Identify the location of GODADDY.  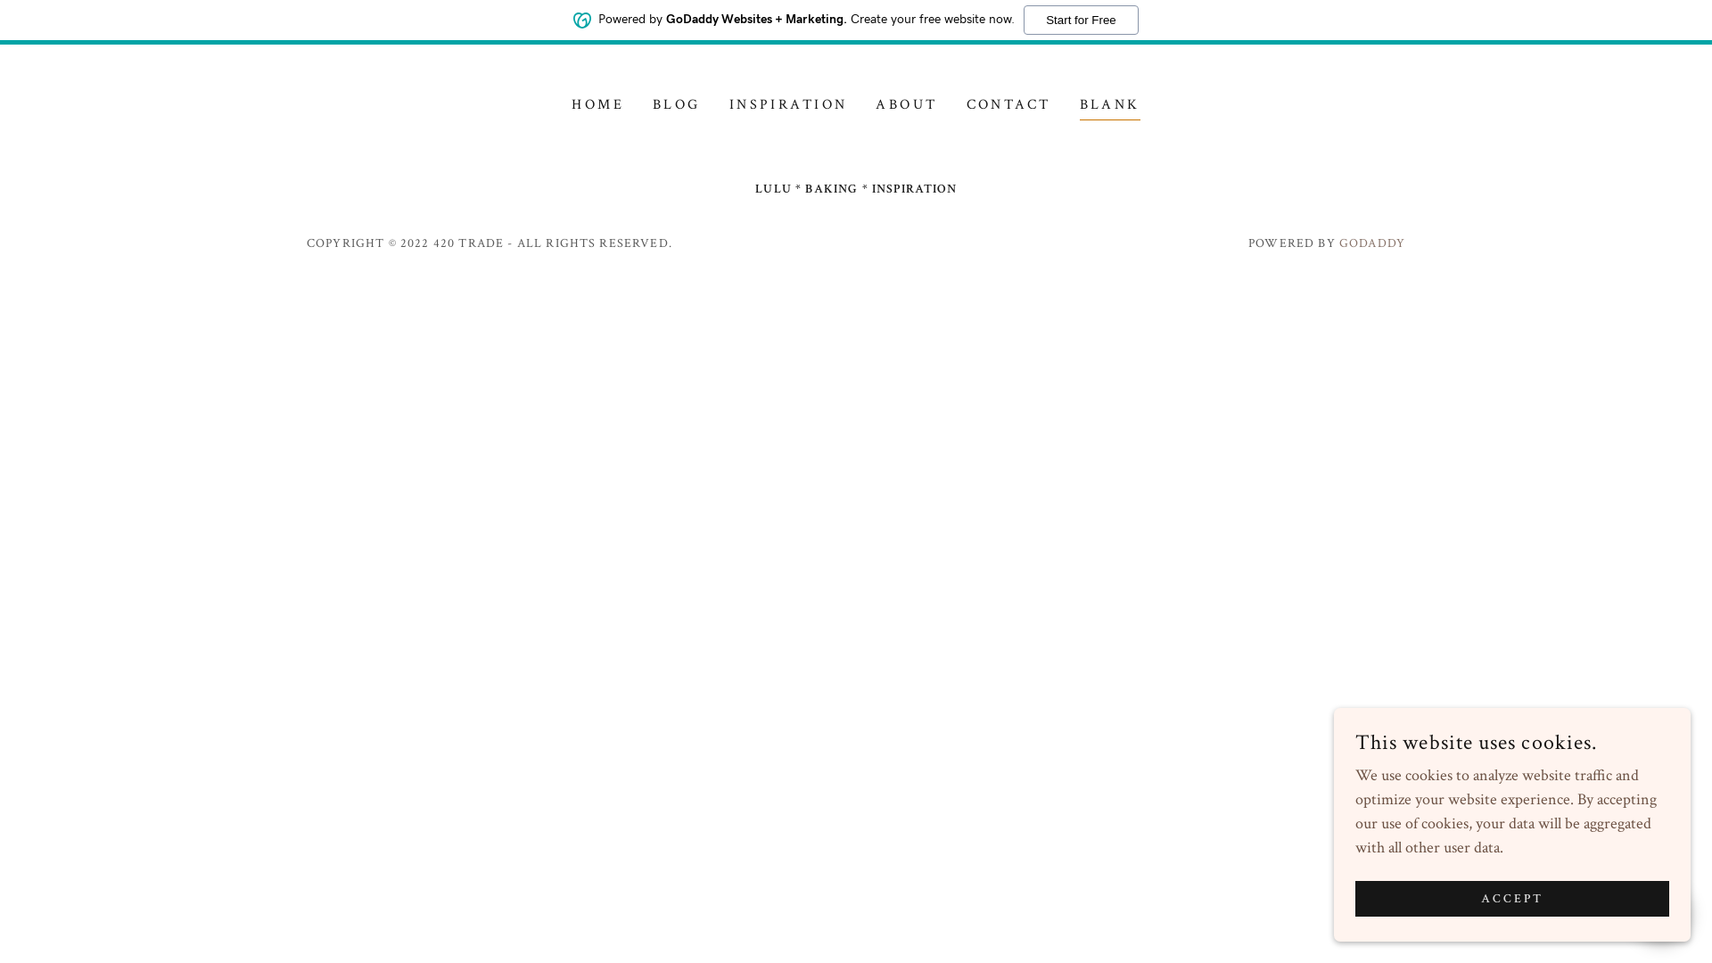
(1372, 243).